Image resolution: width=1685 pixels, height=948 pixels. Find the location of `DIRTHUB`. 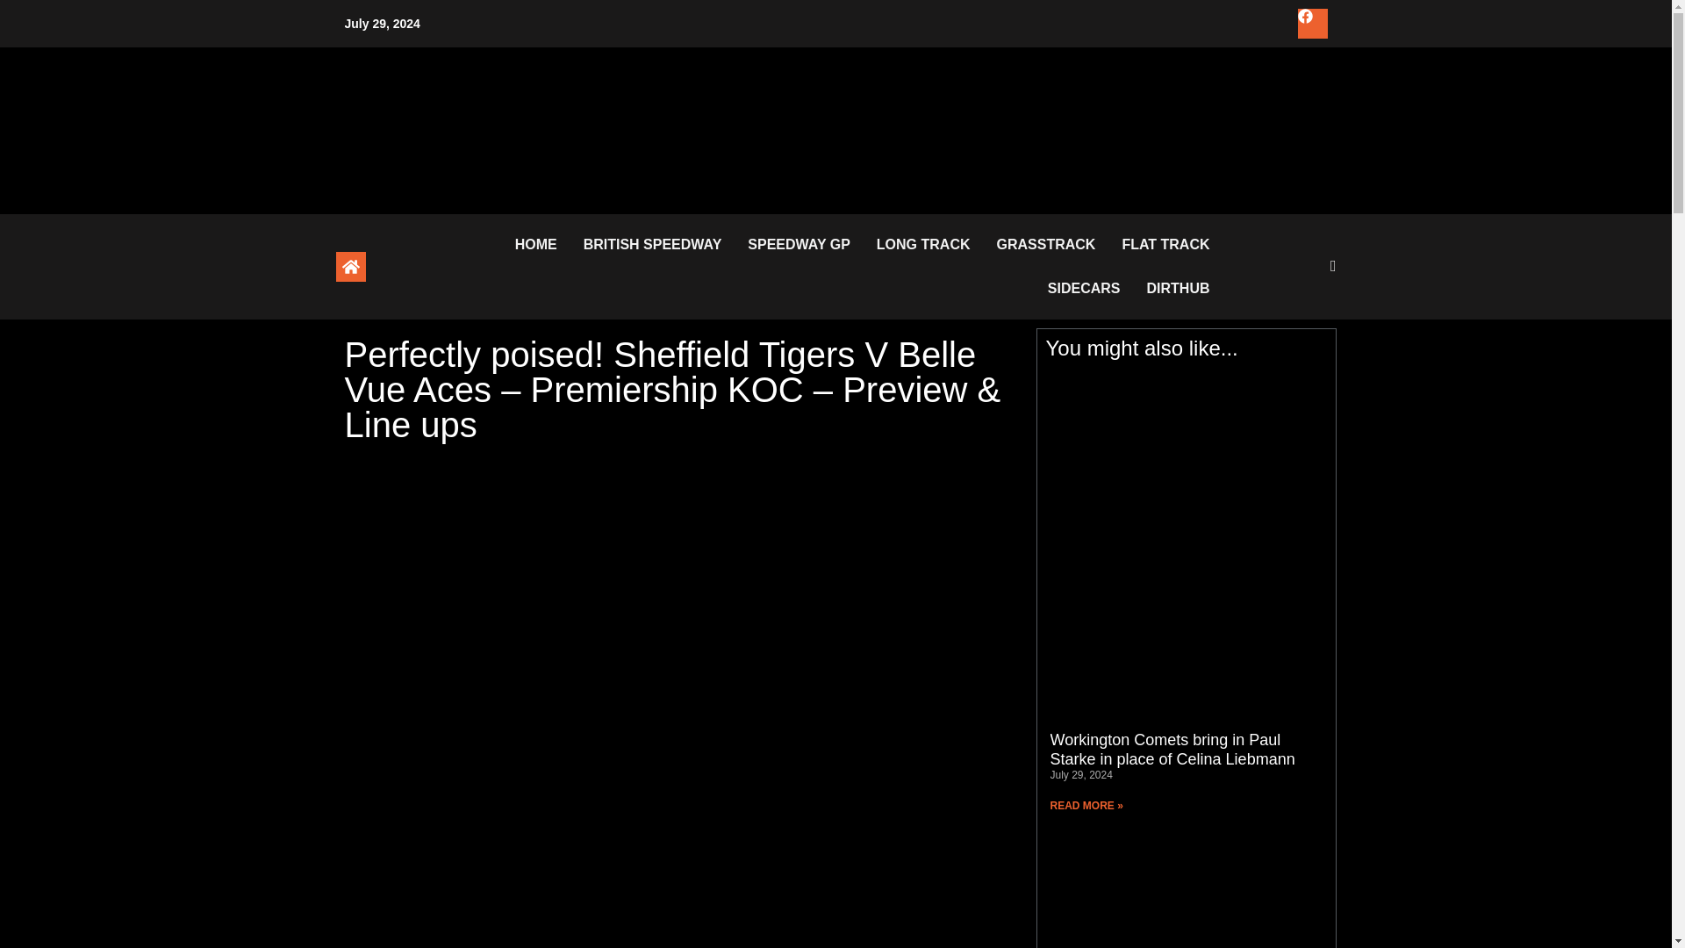

DIRTHUB is located at coordinates (1190, 288).